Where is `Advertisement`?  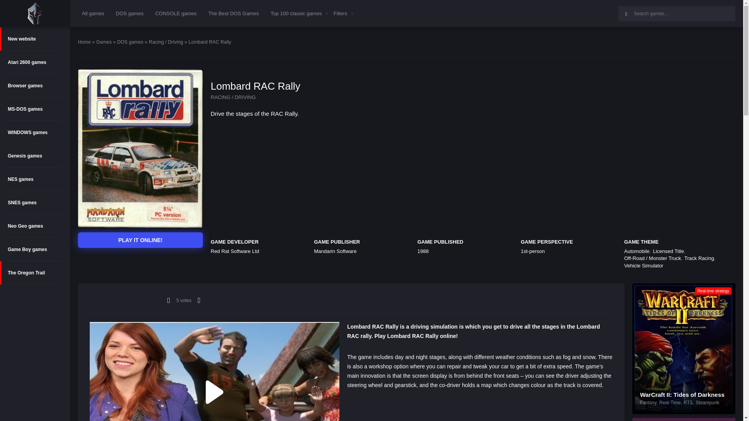
Advertisement is located at coordinates (140, 260).